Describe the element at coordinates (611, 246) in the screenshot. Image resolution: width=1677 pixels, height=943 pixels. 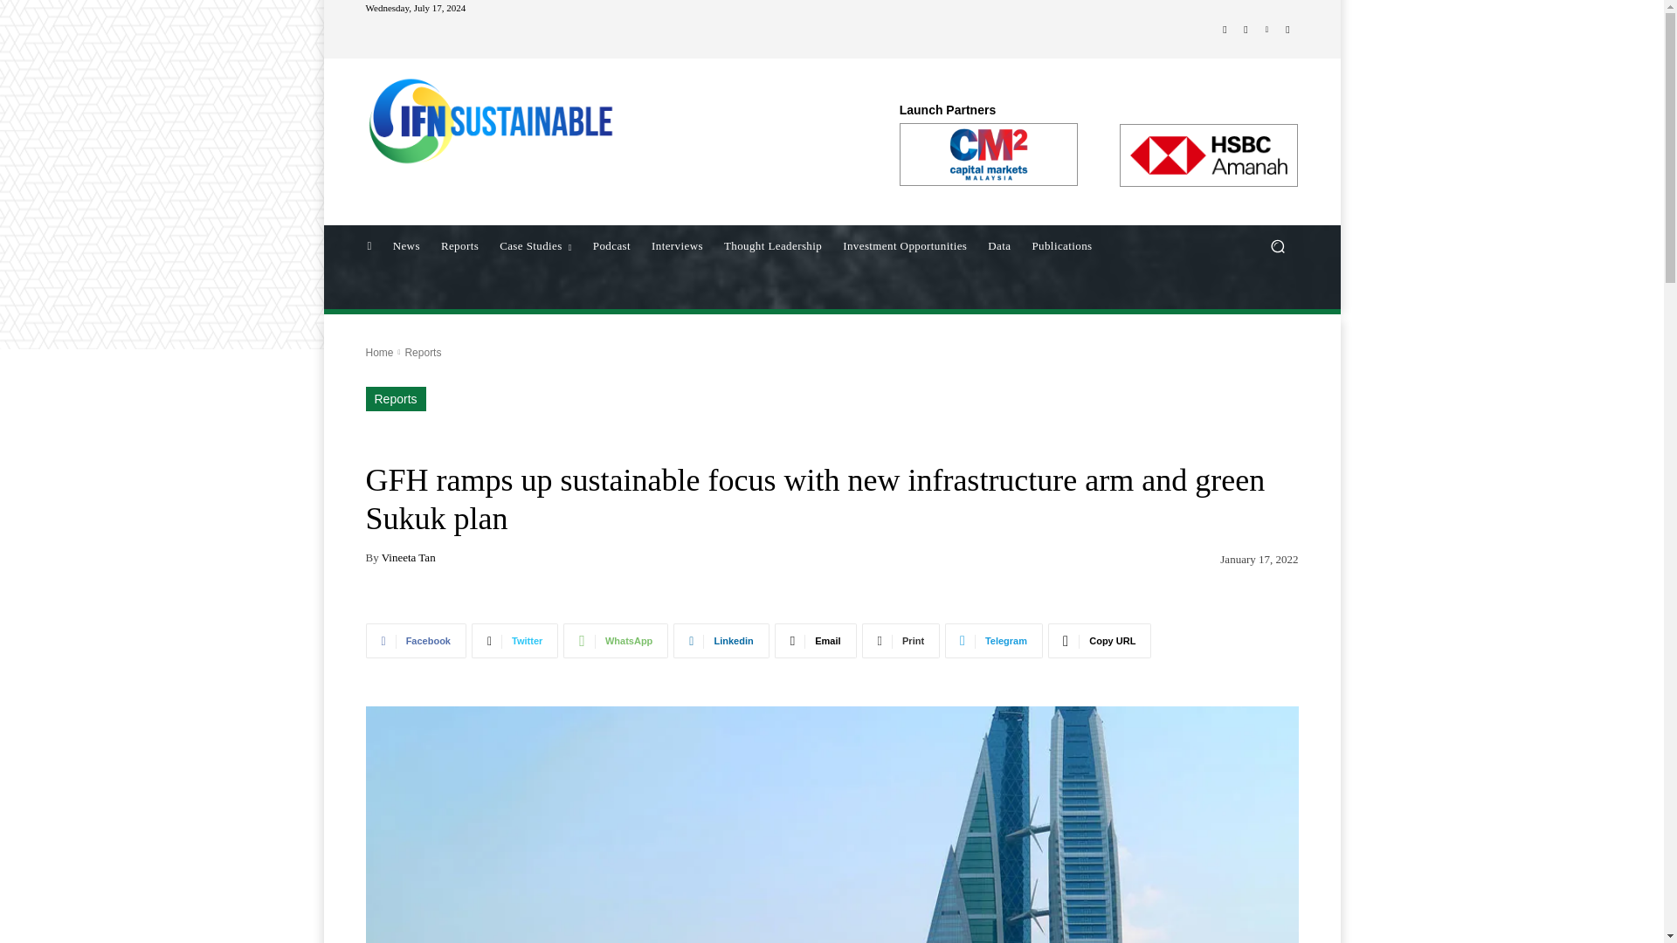
I see `Podcast` at that location.